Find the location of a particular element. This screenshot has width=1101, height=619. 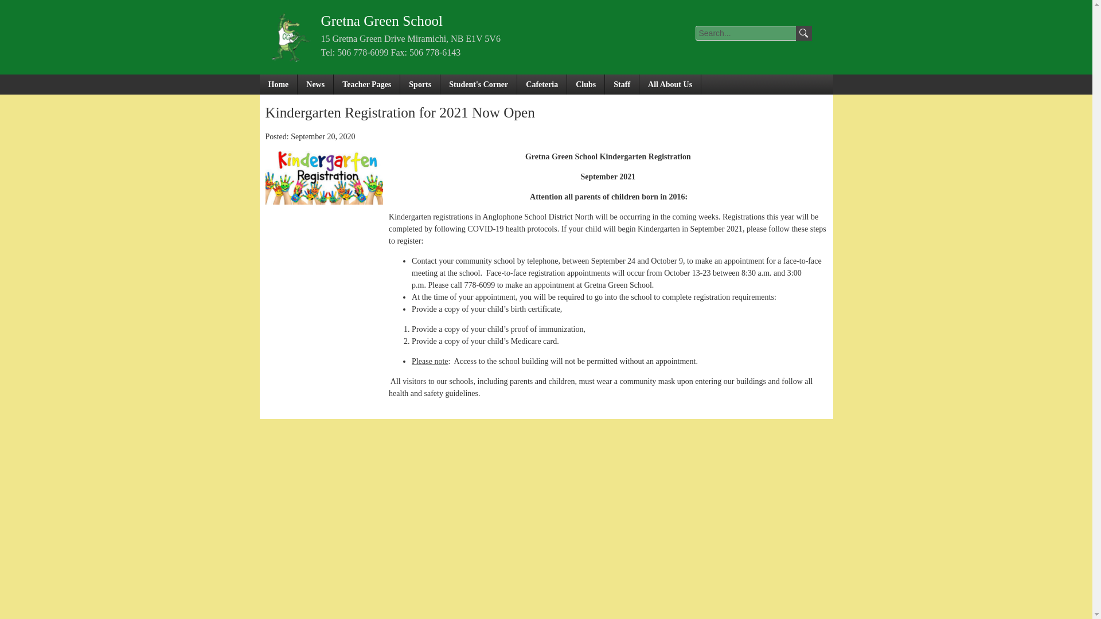

Home is located at coordinates (278, 84).